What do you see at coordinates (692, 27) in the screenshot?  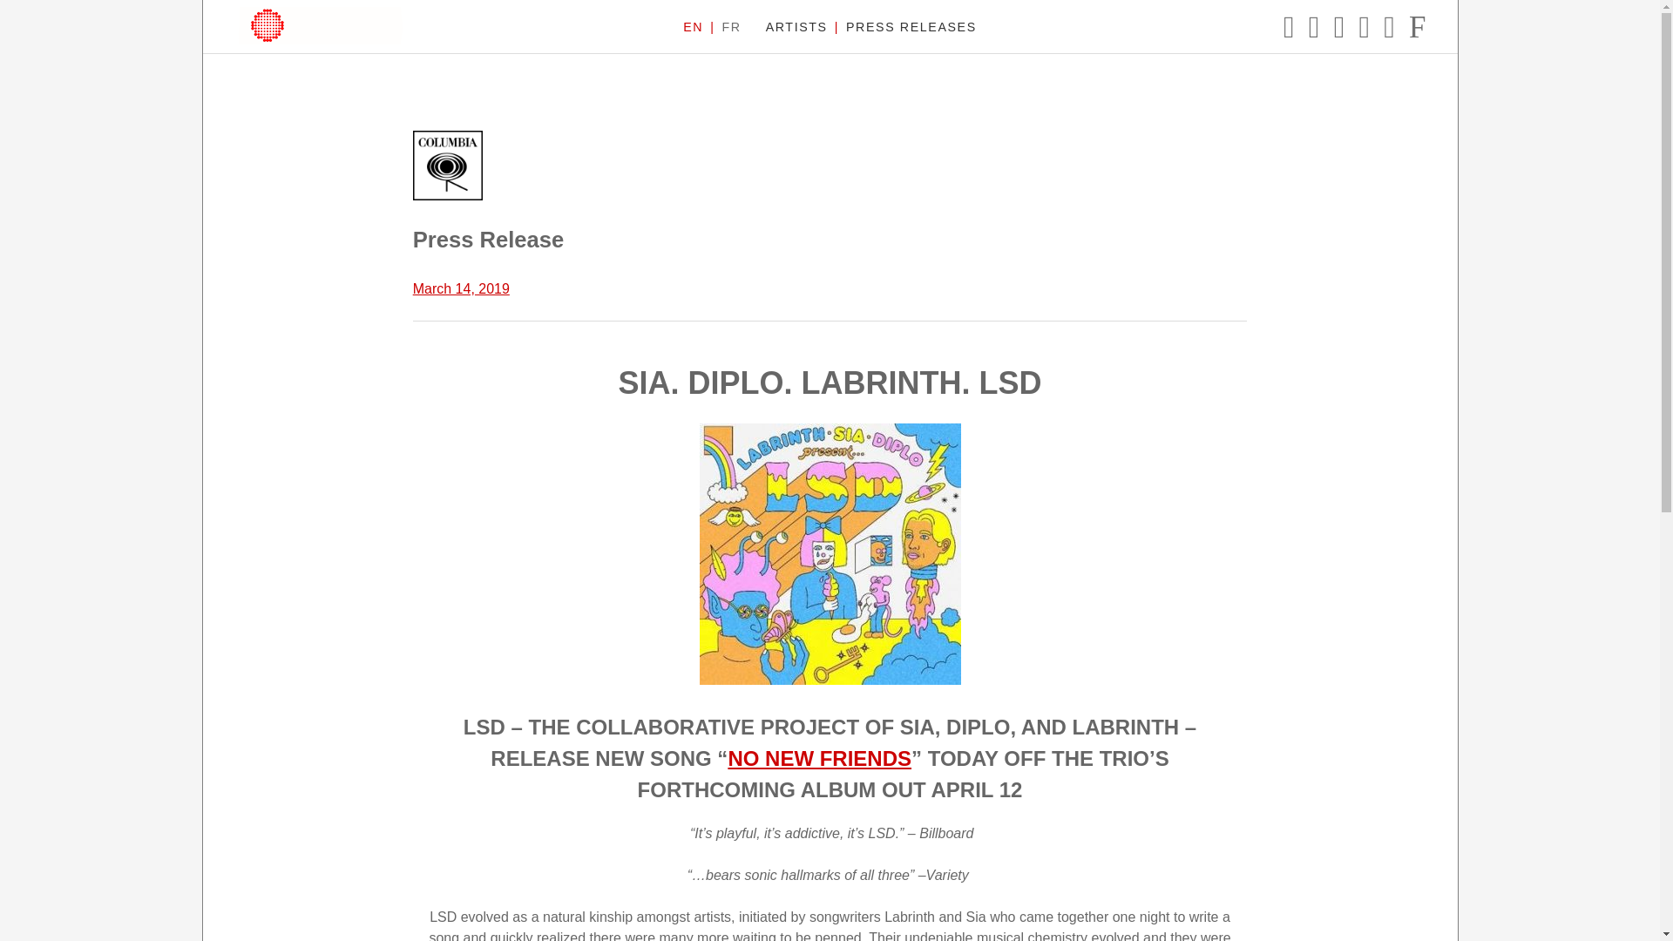 I see `English` at bounding box center [692, 27].